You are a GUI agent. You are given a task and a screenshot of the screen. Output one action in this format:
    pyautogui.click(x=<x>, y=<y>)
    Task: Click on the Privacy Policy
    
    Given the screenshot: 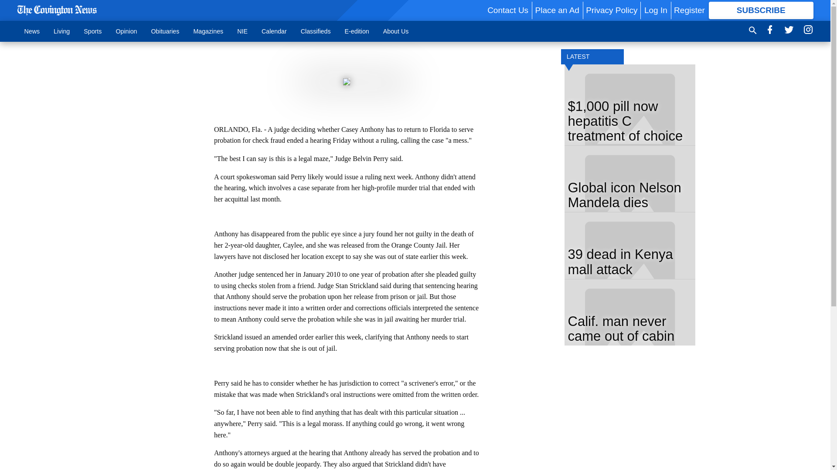 What is the action you would take?
    pyautogui.click(x=611, y=10)
    